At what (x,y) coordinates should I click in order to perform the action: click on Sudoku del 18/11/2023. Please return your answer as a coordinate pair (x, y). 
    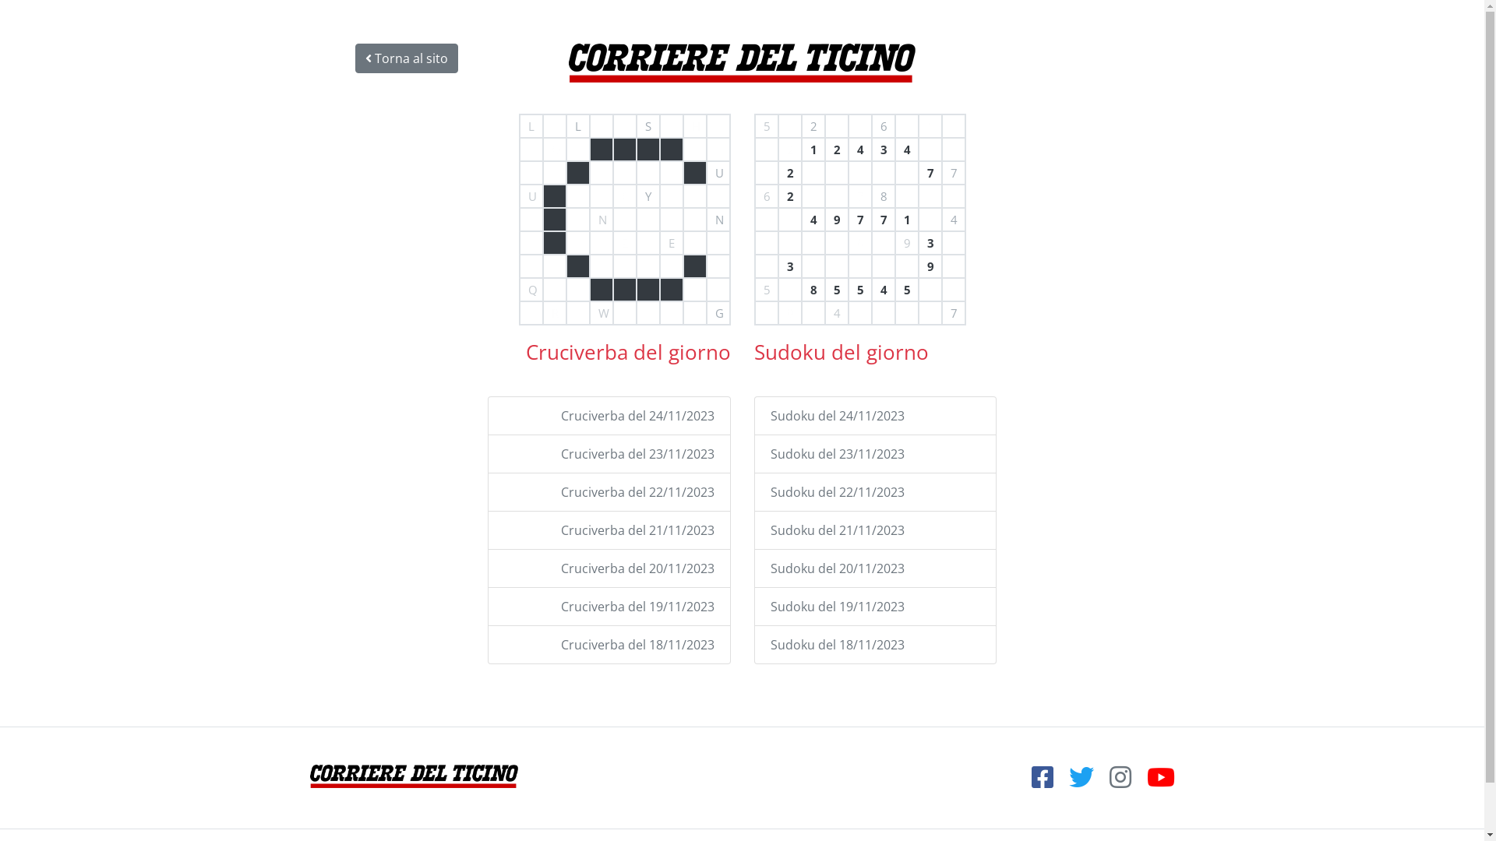
    Looking at the image, I should click on (837, 645).